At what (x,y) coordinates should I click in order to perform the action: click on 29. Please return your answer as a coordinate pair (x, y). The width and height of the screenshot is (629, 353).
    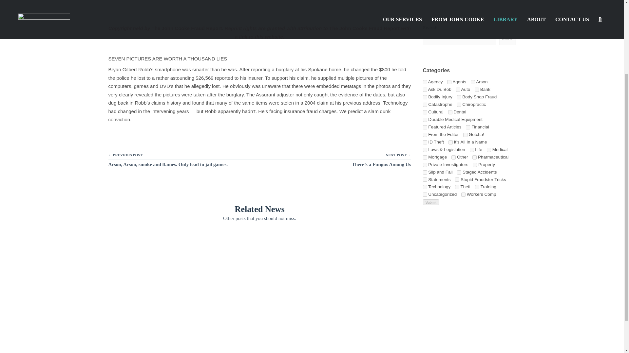
    Looking at the image, I should click on (468, 127).